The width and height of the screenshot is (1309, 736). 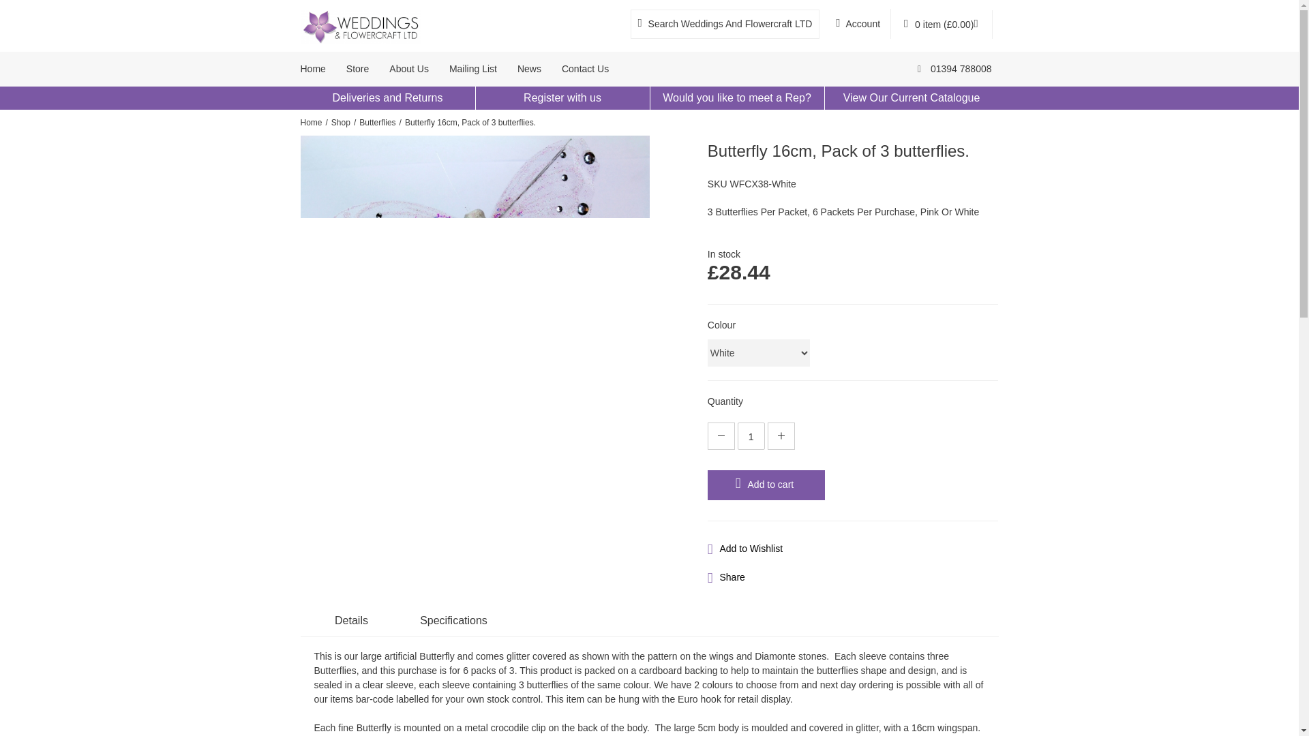 What do you see at coordinates (954, 69) in the screenshot?
I see `Weddings And Flowercraft LTD` at bounding box center [954, 69].